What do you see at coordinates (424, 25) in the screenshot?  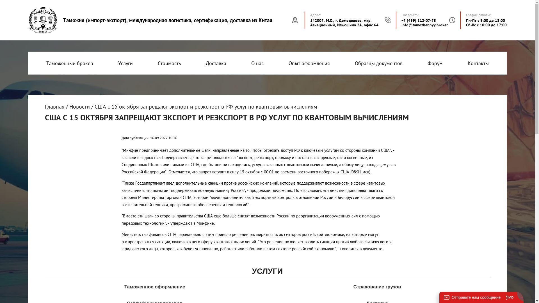 I see `info@tamozhennyy.broker` at bounding box center [424, 25].